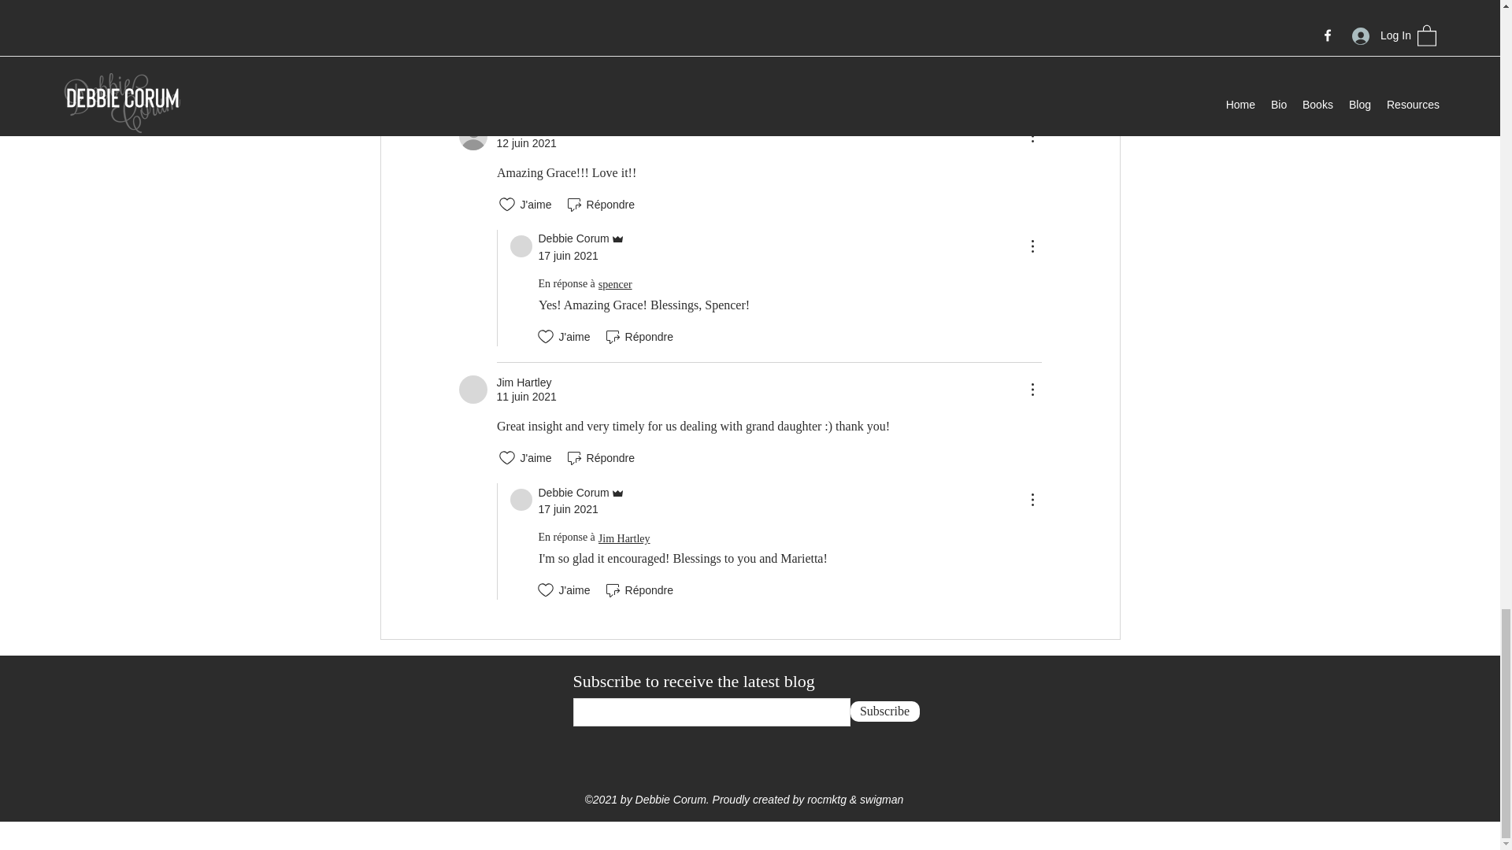  What do you see at coordinates (521, 500) in the screenshot?
I see `Debbie Corum` at bounding box center [521, 500].